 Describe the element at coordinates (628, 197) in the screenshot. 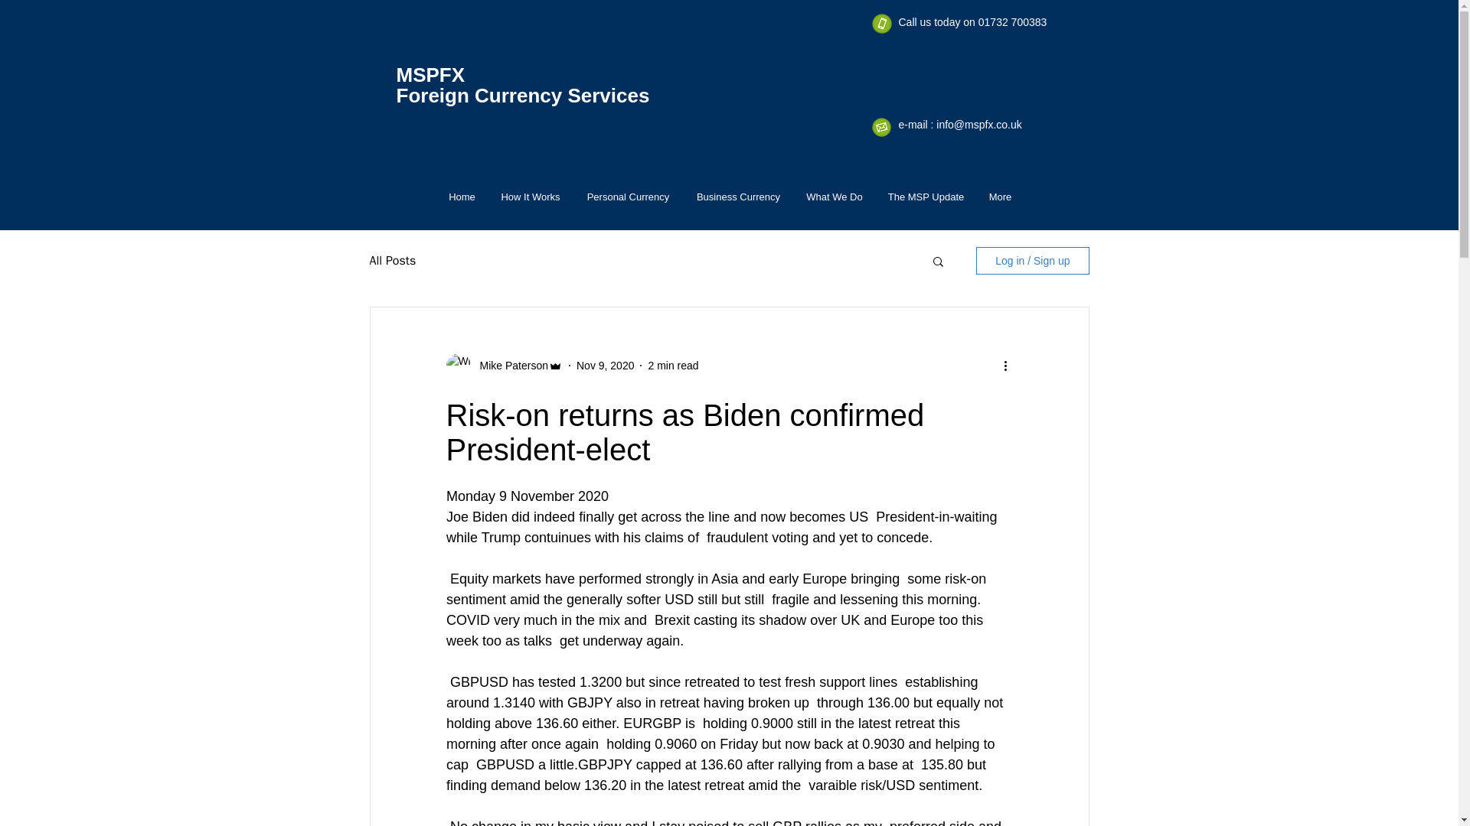

I see `Personal Currency` at that location.